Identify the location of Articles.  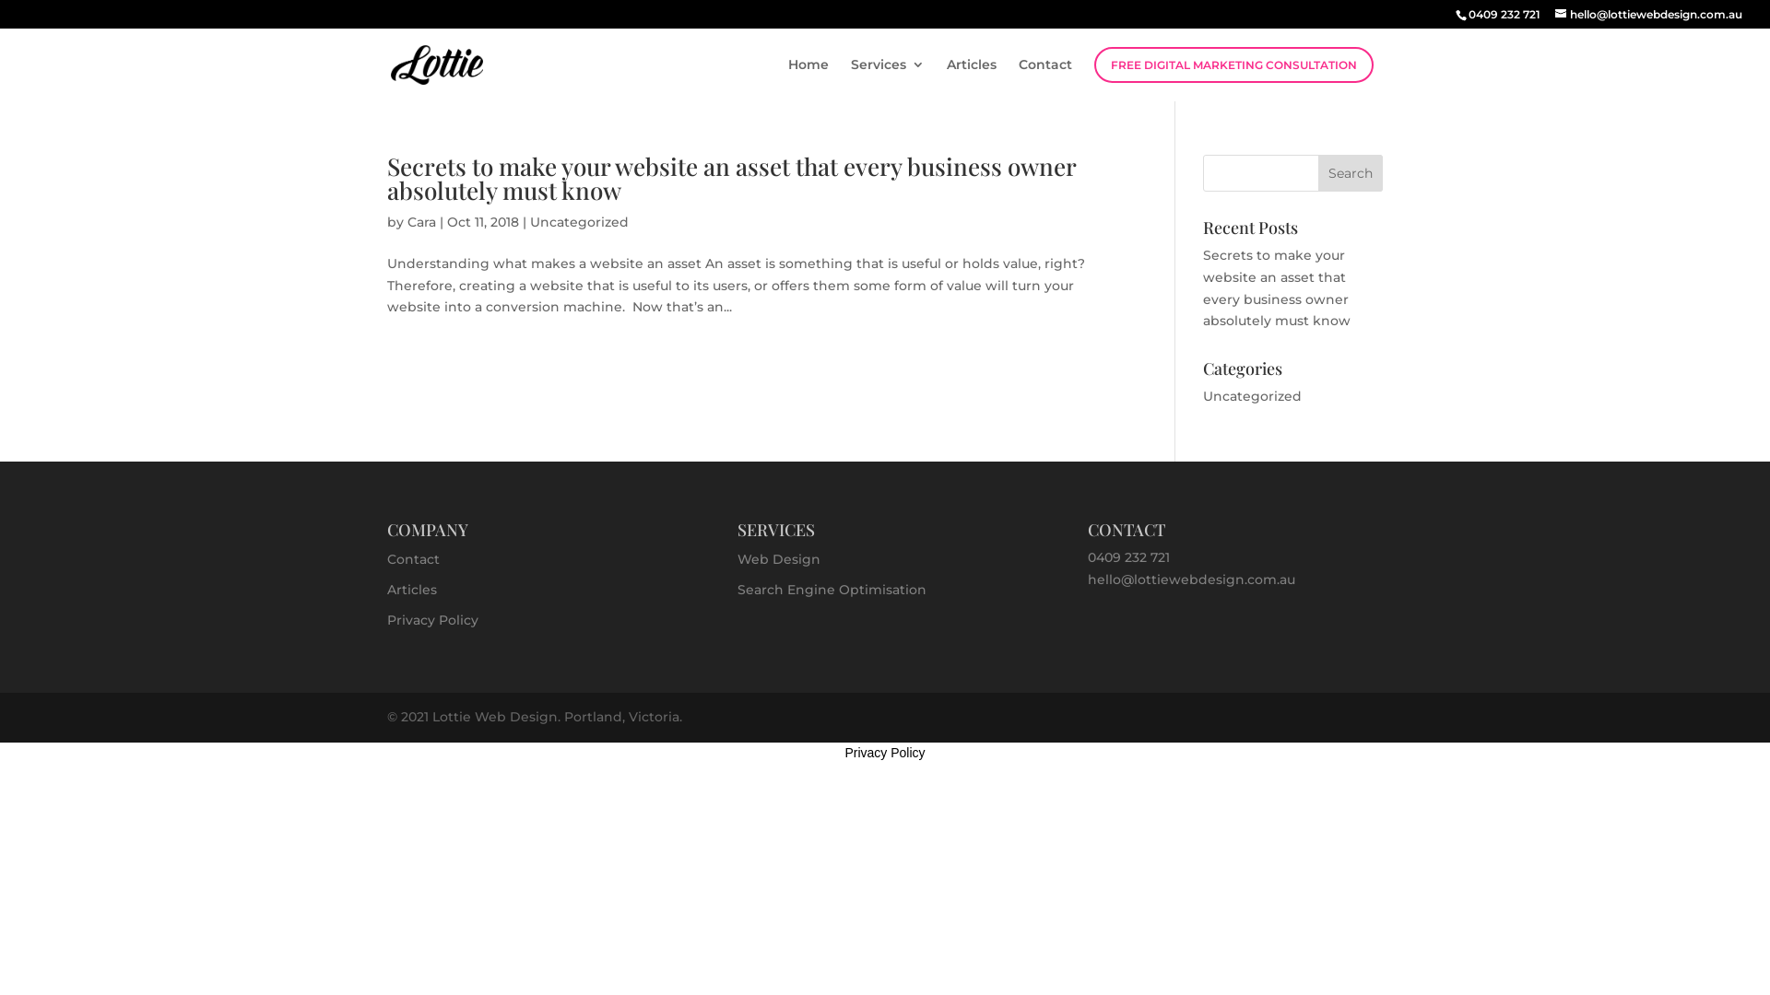
(972, 79).